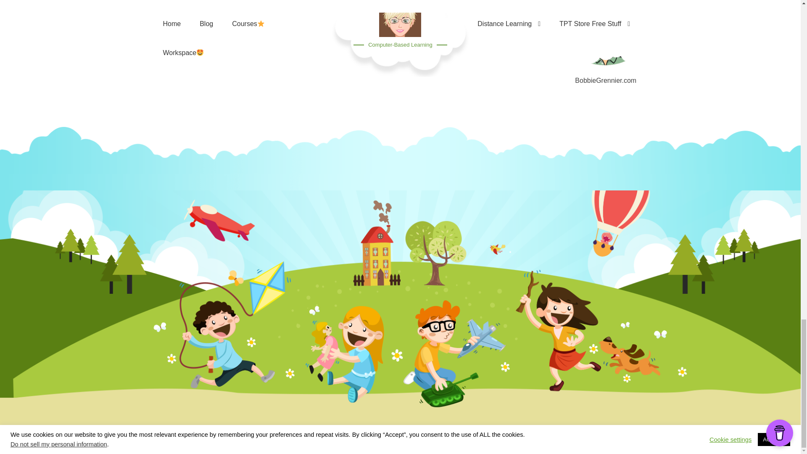  What do you see at coordinates (606, 35) in the screenshot?
I see `Bobbie Grennier` at bounding box center [606, 35].